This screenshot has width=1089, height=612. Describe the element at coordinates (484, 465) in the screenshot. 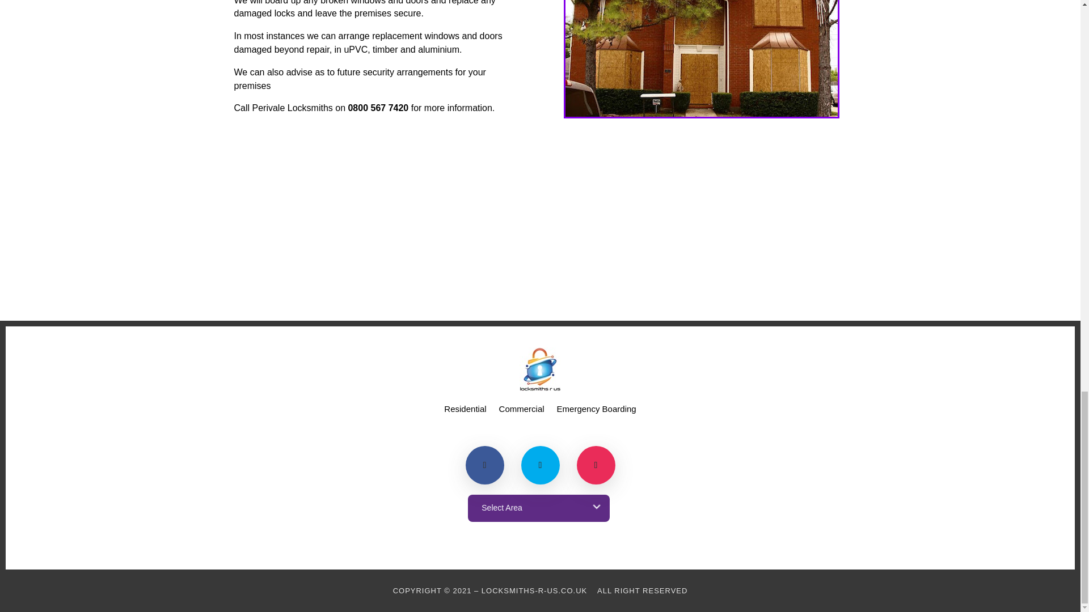

I see `Follow on Facebook` at that location.